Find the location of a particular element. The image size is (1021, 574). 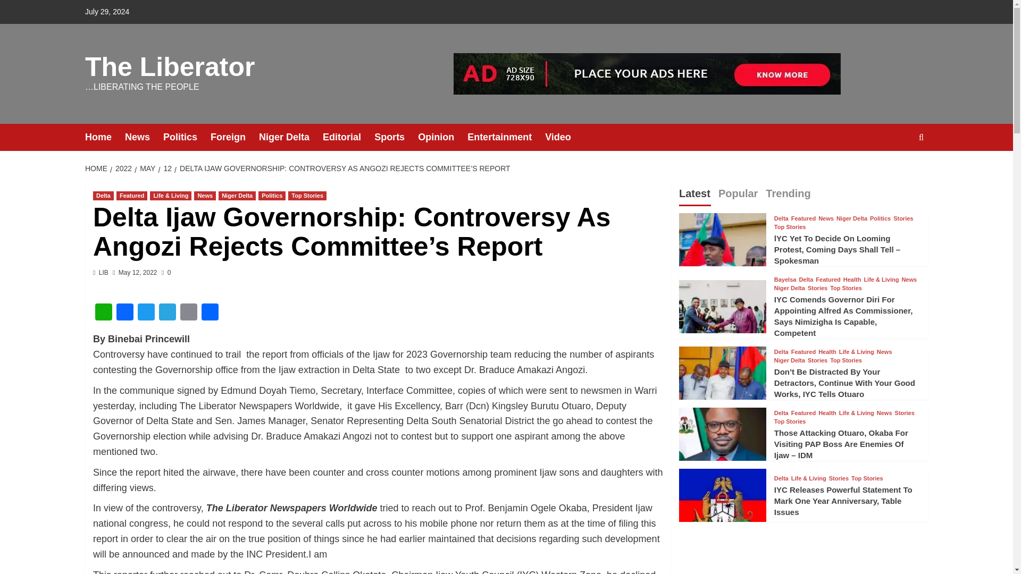

Telegram is located at coordinates (167, 314).